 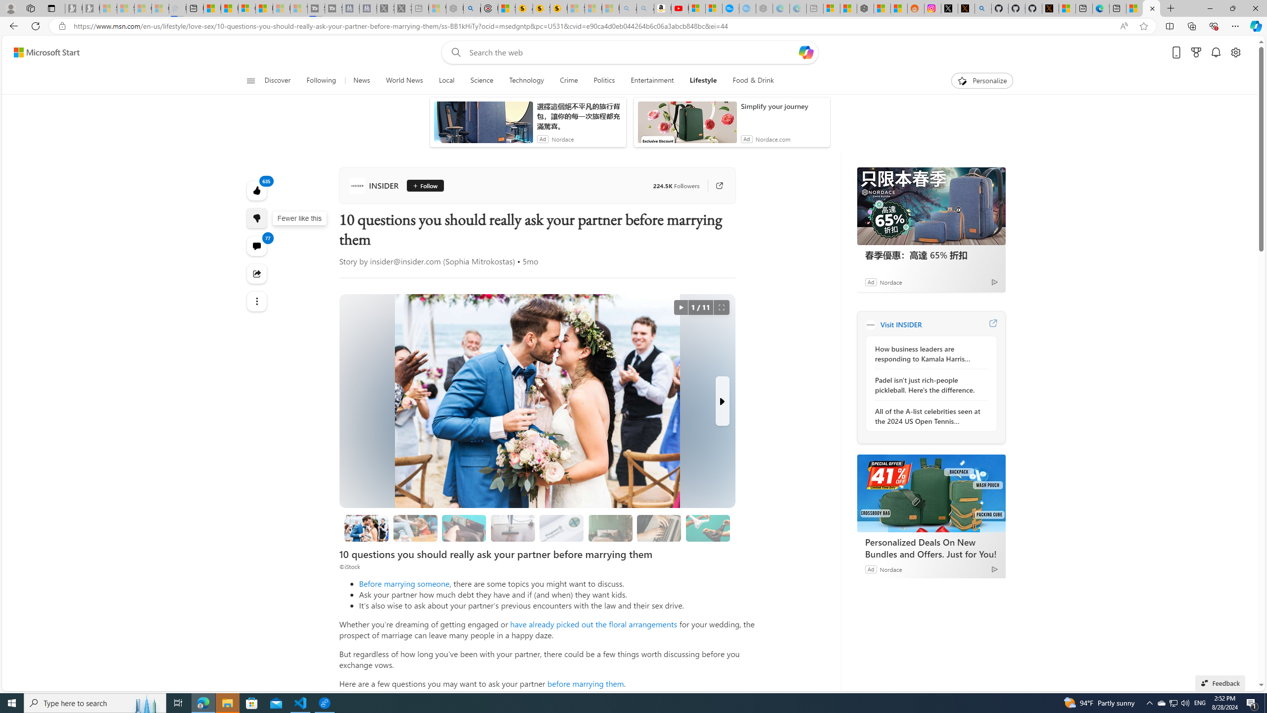 I want to click on Shades of green get dated too quickly., so click(x=610, y=528).